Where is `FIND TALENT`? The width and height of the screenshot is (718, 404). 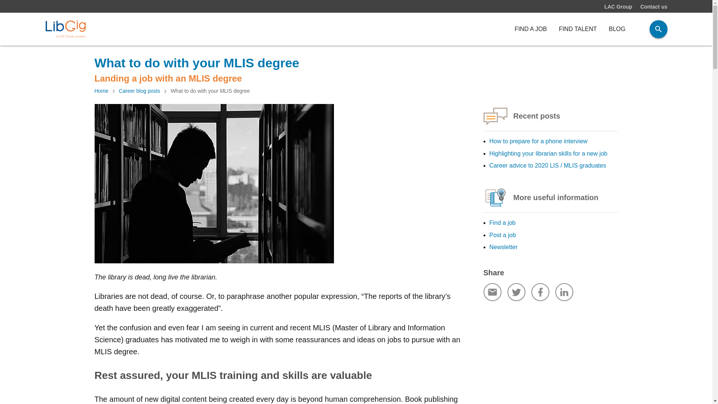 FIND TALENT is located at coordinates (578, 29).